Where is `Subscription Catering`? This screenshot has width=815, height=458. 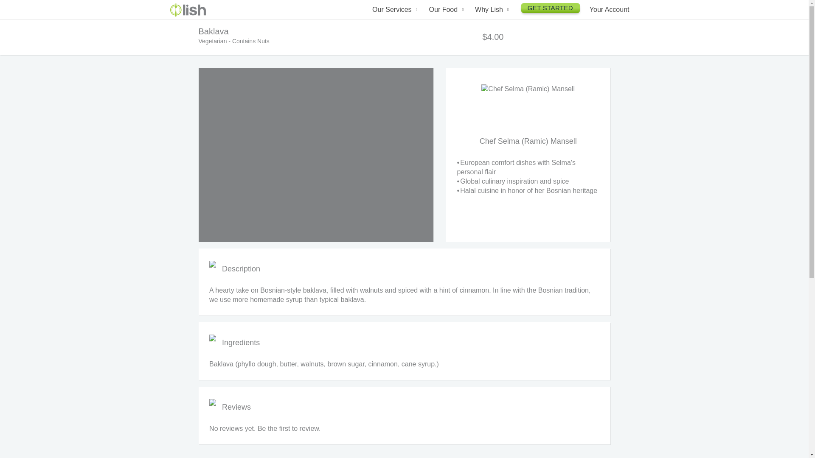
Subscription Catering is located at coordinates (446, 32).